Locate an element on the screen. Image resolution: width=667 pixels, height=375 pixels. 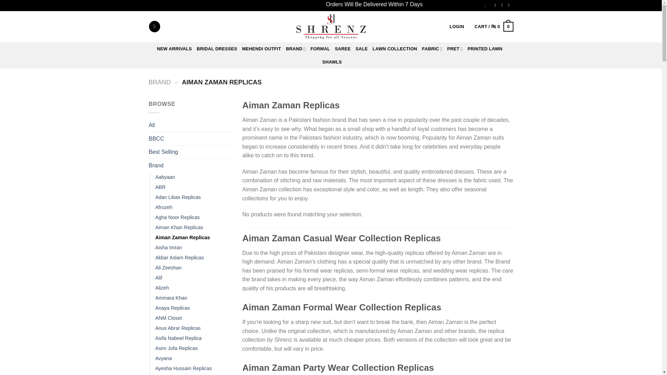
Cart is located at coordinates (494, 26).